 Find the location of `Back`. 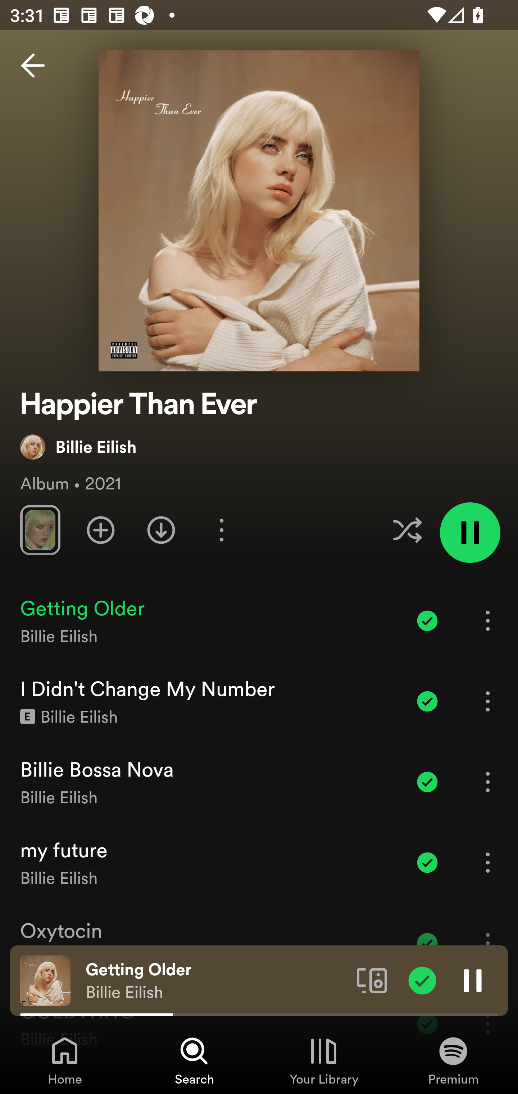

Back is located at coordinates (33, 65).